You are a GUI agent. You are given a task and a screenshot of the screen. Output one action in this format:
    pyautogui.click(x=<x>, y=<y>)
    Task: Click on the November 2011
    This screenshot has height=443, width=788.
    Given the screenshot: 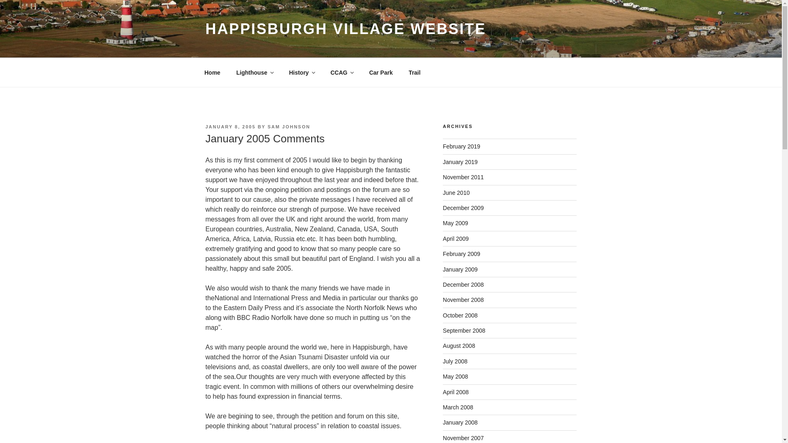 What is the action you would take?
    pyautogui.click(x=463, y=177)
    